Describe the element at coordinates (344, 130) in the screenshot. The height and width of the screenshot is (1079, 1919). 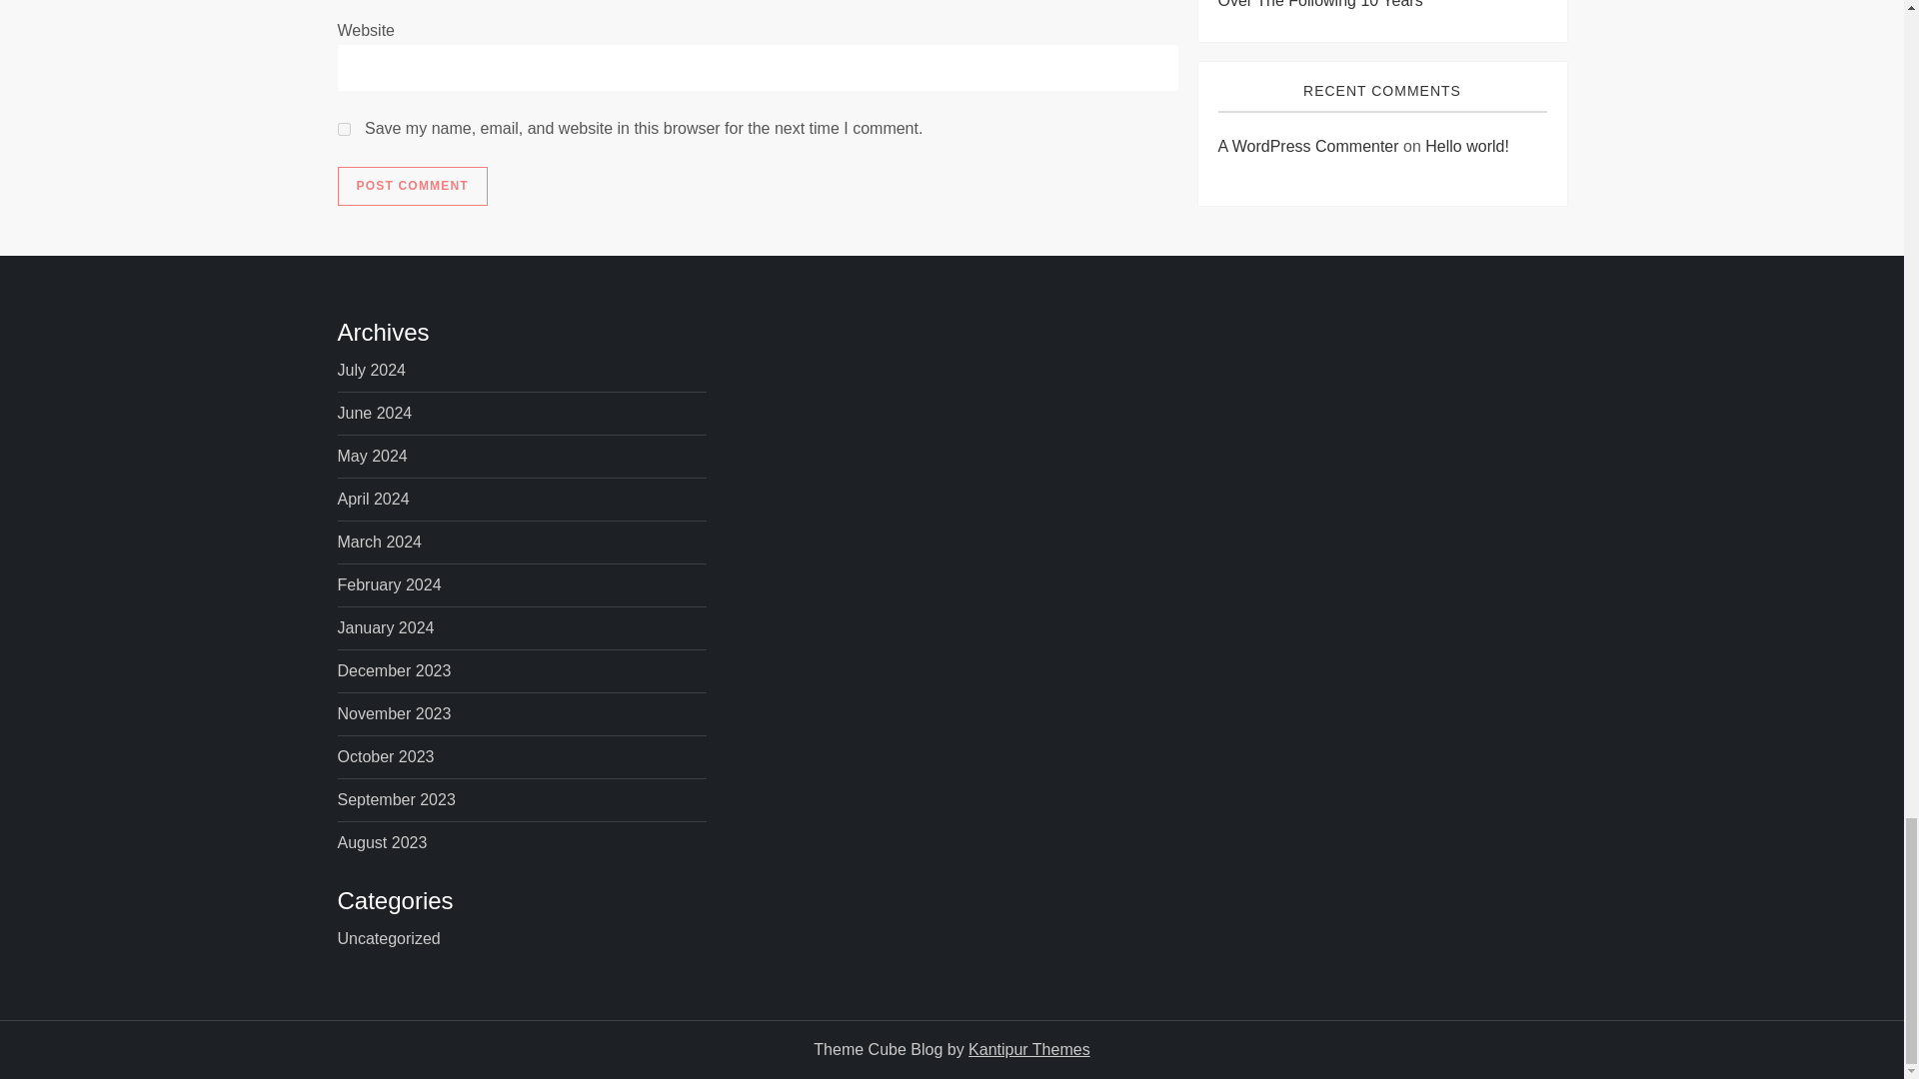
I see `yes` at that location.